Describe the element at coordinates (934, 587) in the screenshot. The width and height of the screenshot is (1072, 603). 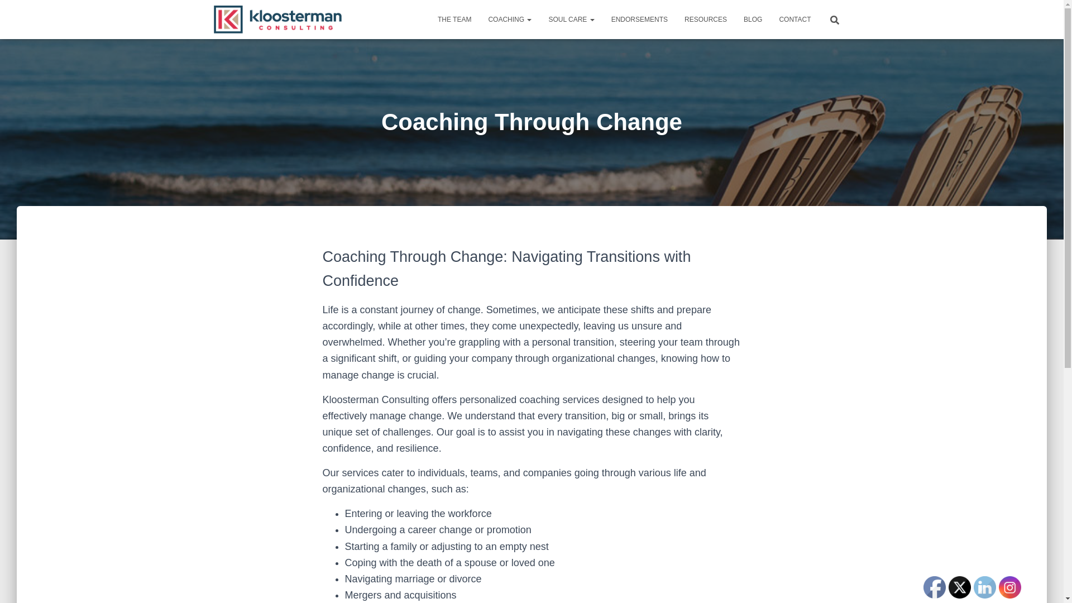
I see `Facebook` at that location.